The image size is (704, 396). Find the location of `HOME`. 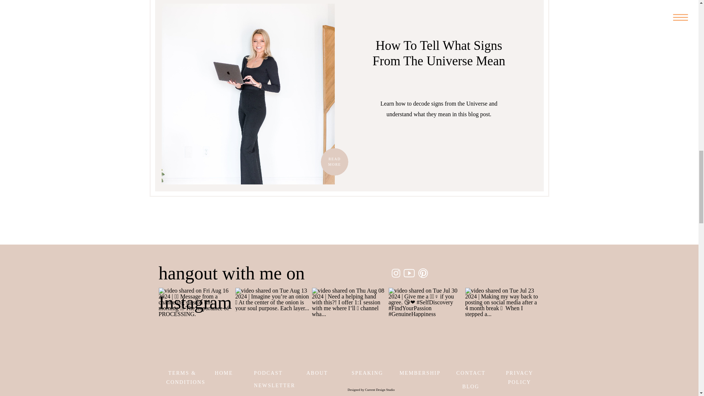

HOME is located at coordinates (224, 373).